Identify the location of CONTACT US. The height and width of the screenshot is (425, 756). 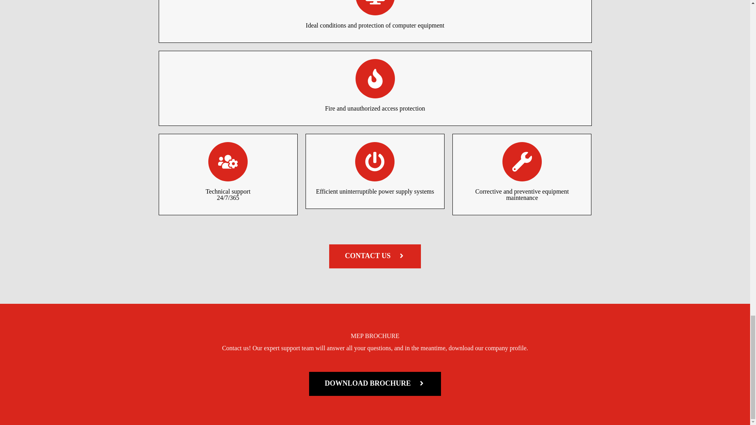
(375, 256).